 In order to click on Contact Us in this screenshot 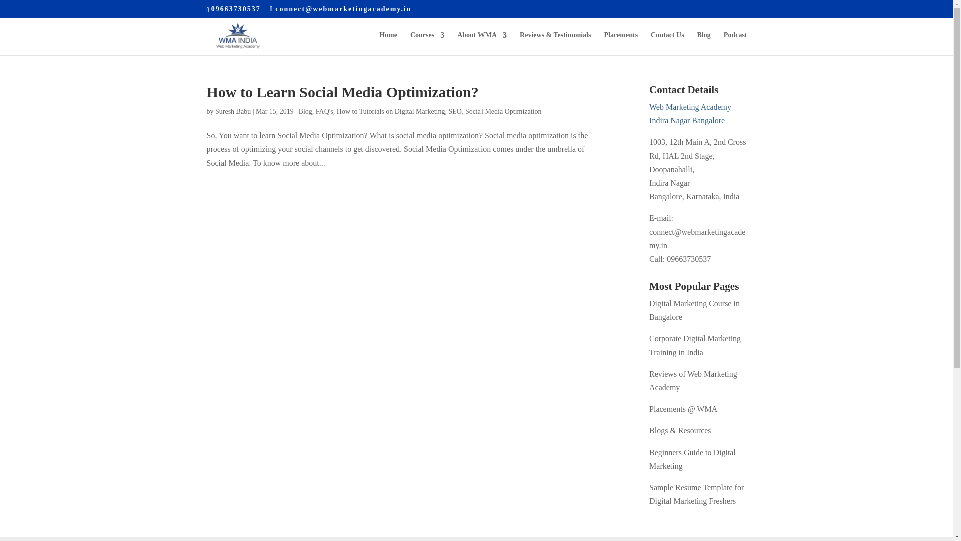, I will do `click(667, 43)`.